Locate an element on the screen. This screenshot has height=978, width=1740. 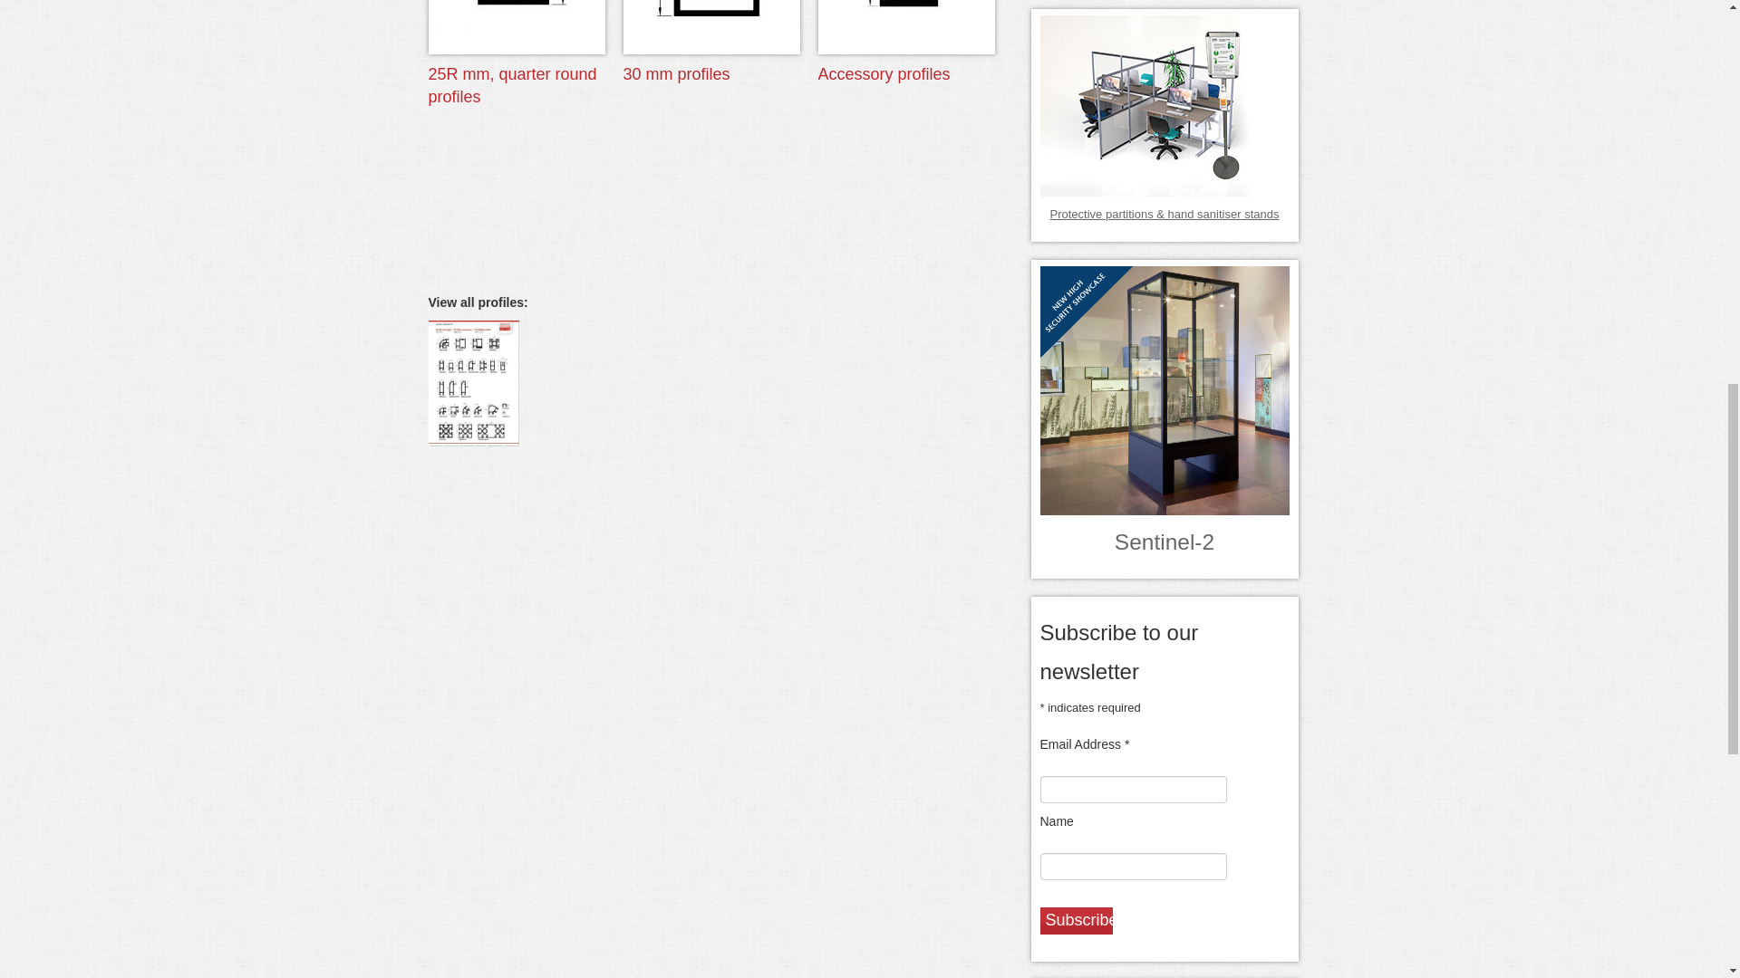
Accessory profiles is located at coordinates (884, 74).